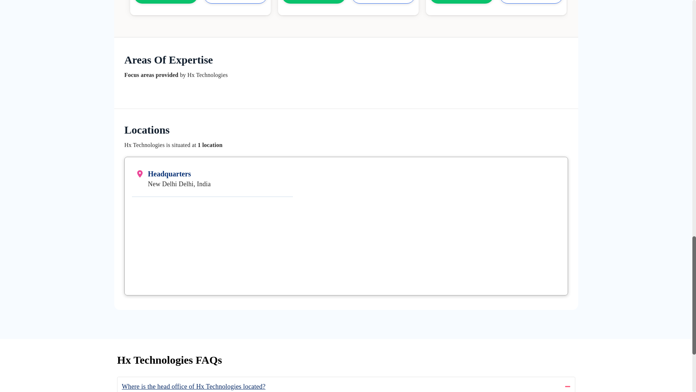 Image resolution: width=696 pixels, height=392 pixels. I want to click on View Profile, so click(236, 1).